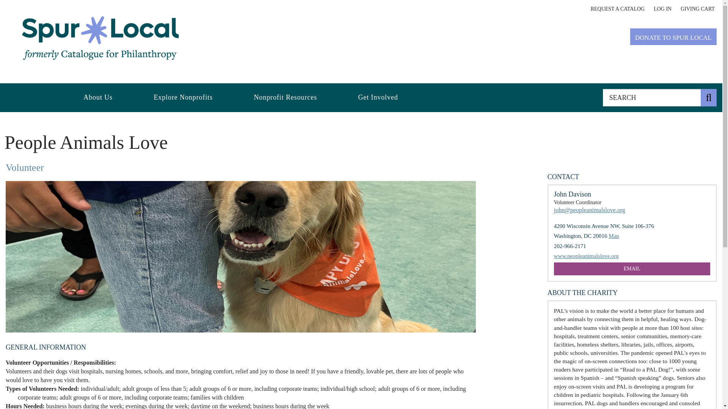  Describe the element at coordinates (662, 9) in the screenshot. I see `Log In` at that location.